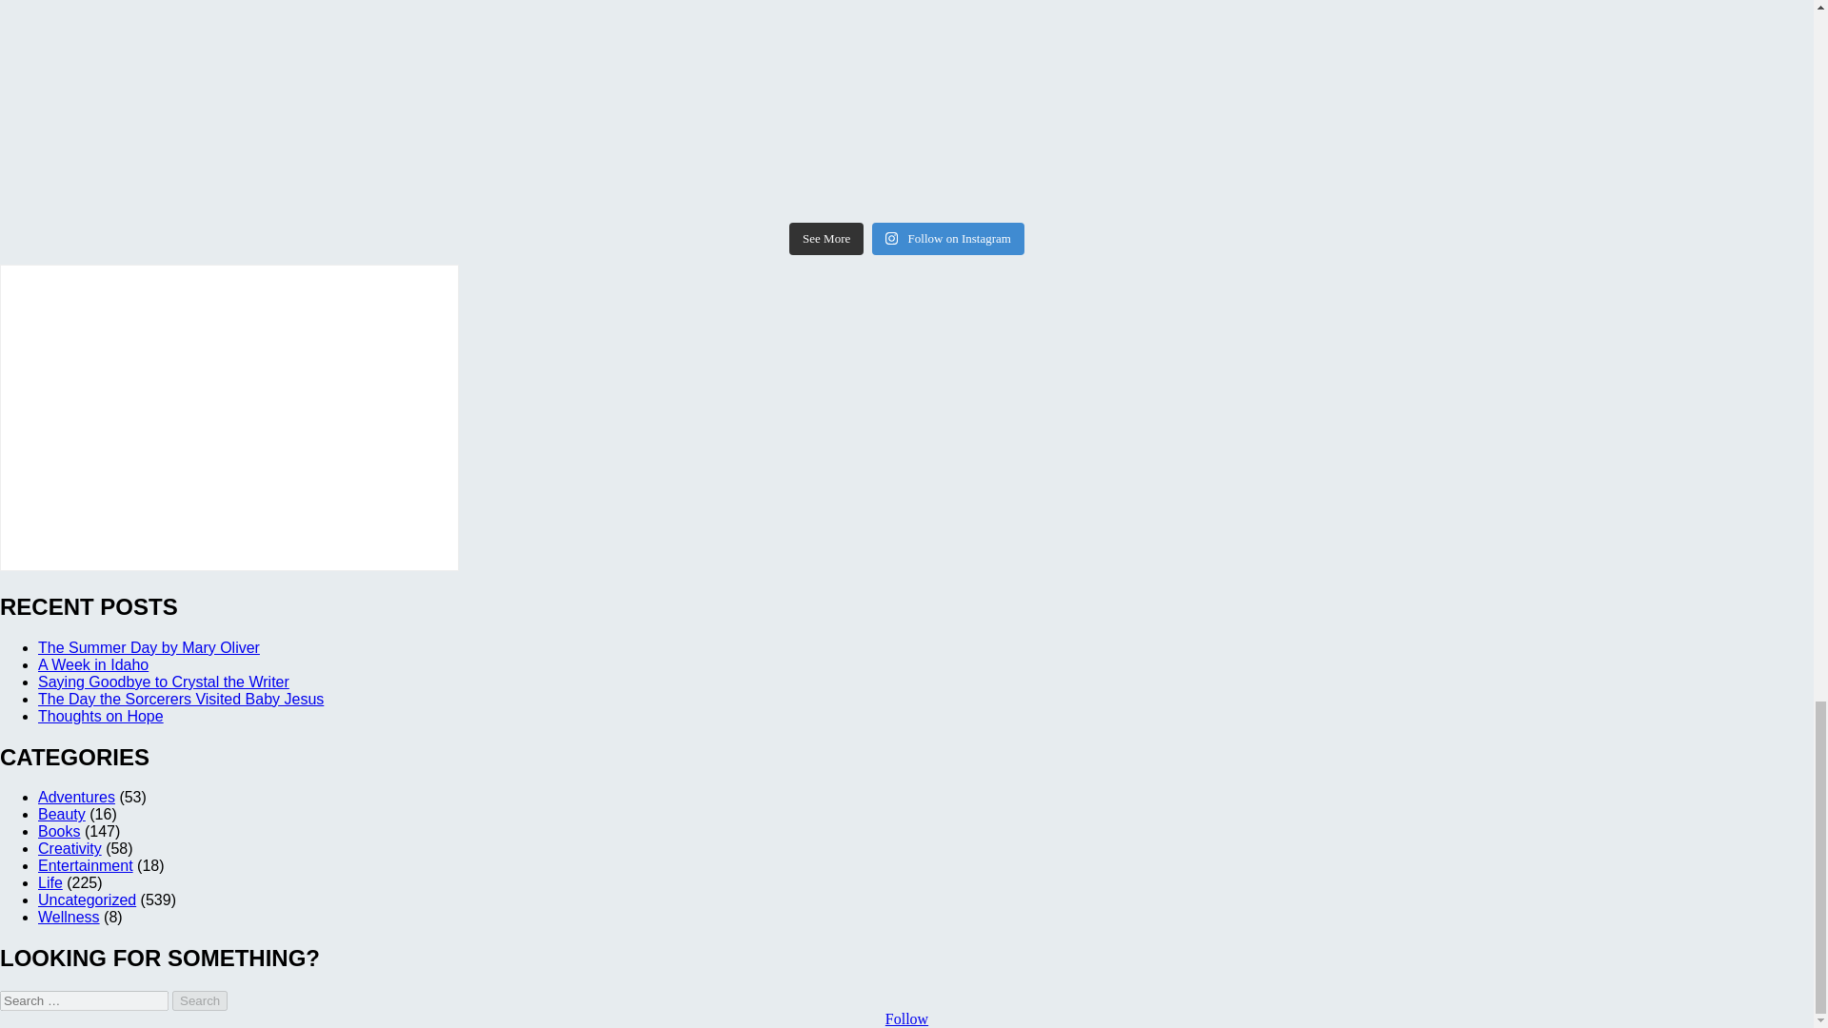 The width and height of the screenshot is (1828, 1028). I want to click on Follow on Instagram, so click(947, 238).